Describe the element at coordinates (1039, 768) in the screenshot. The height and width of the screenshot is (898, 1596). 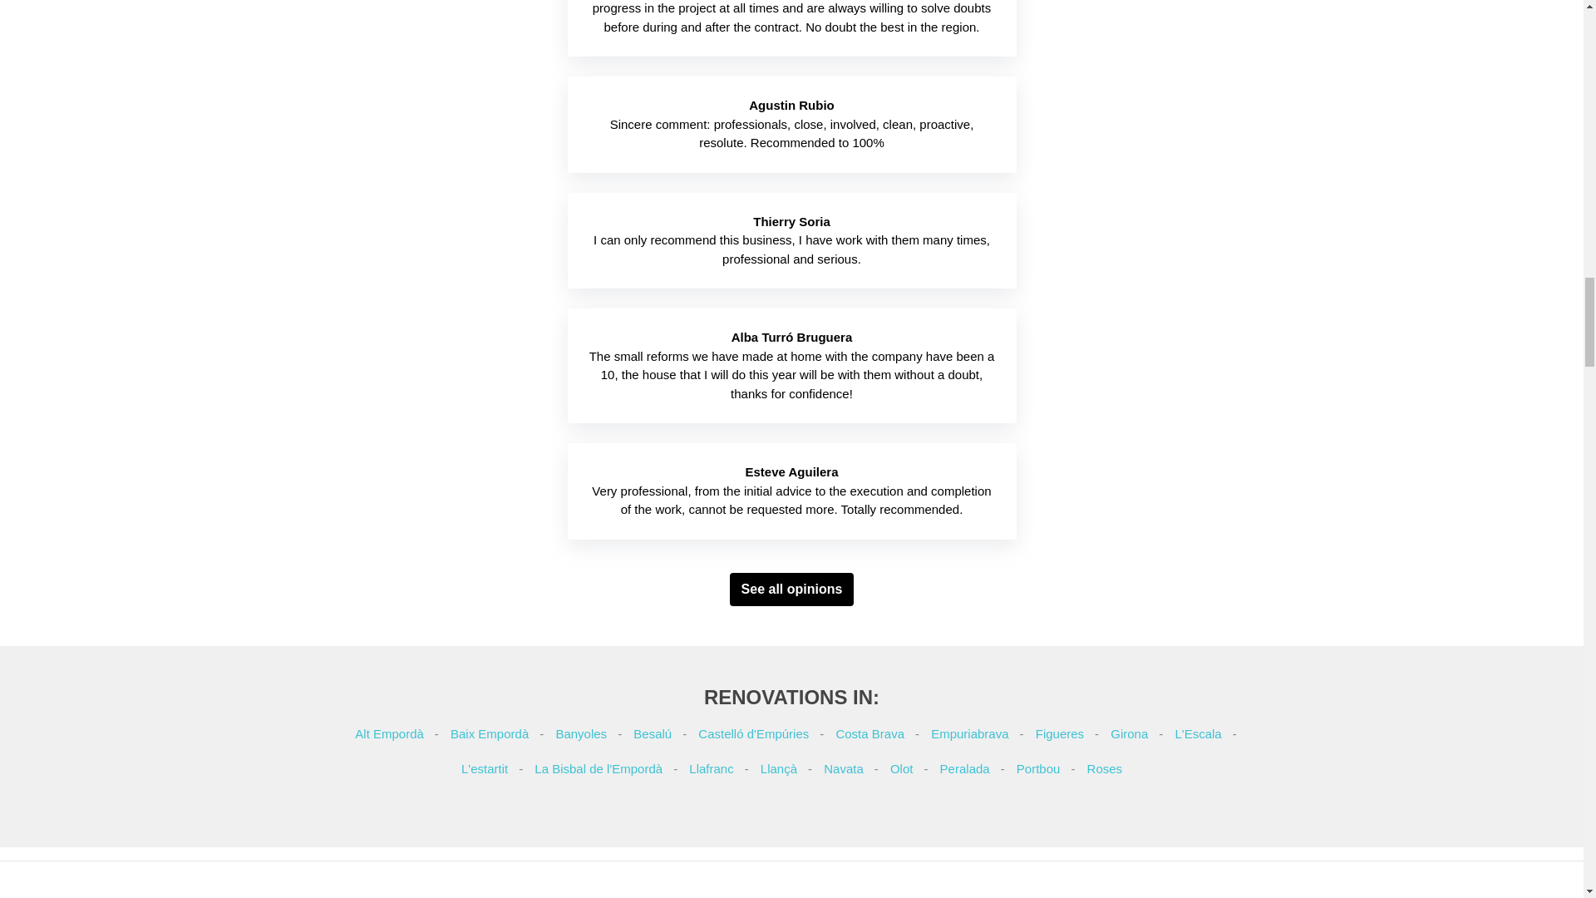
I see `Portbou` at that location.